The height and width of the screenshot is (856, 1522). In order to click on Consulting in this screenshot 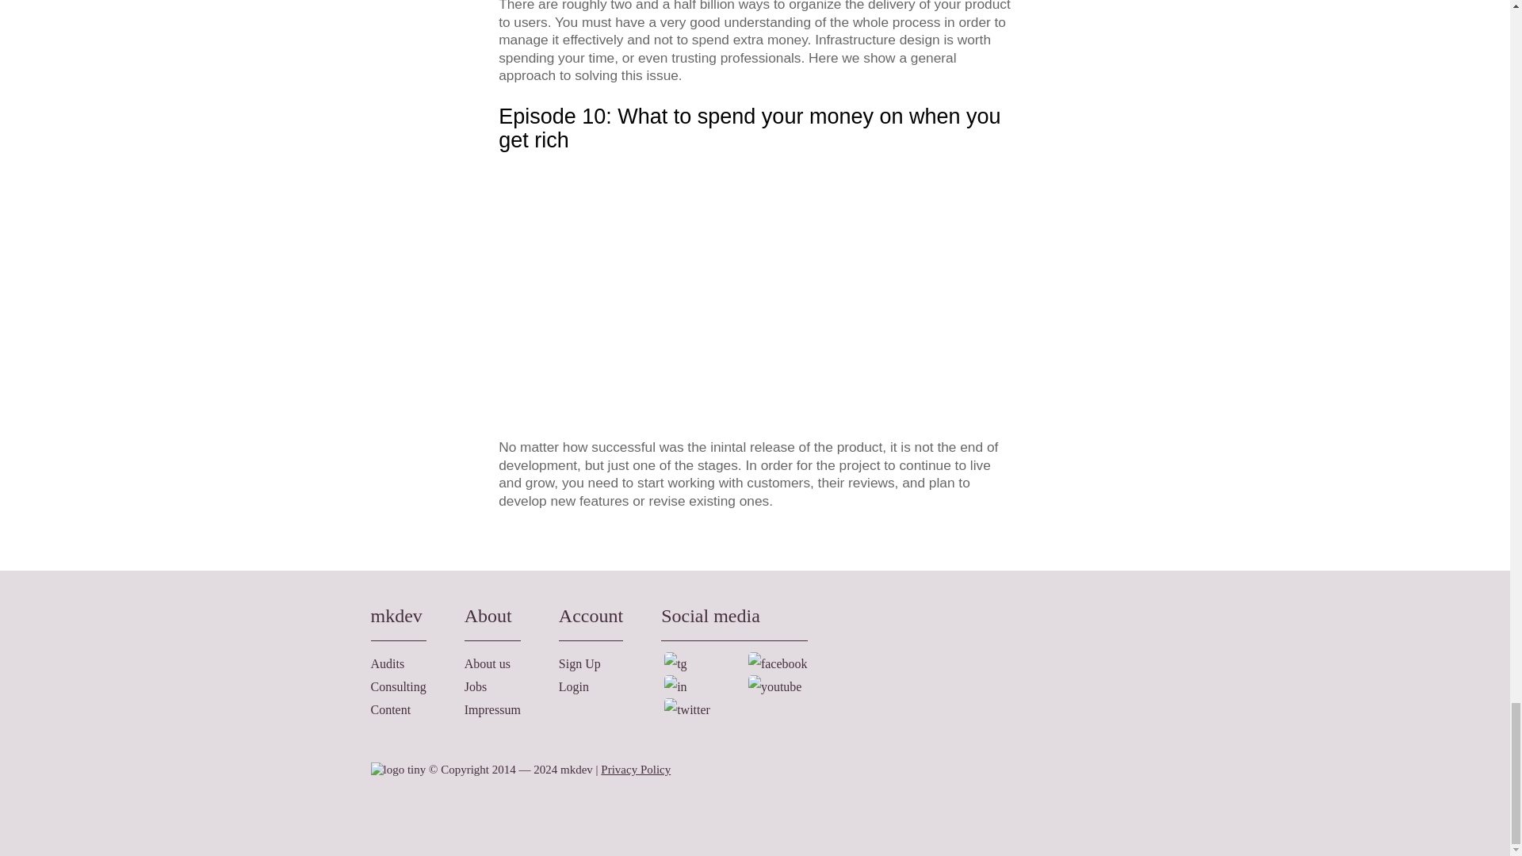, I will do `click(398, 686)`.